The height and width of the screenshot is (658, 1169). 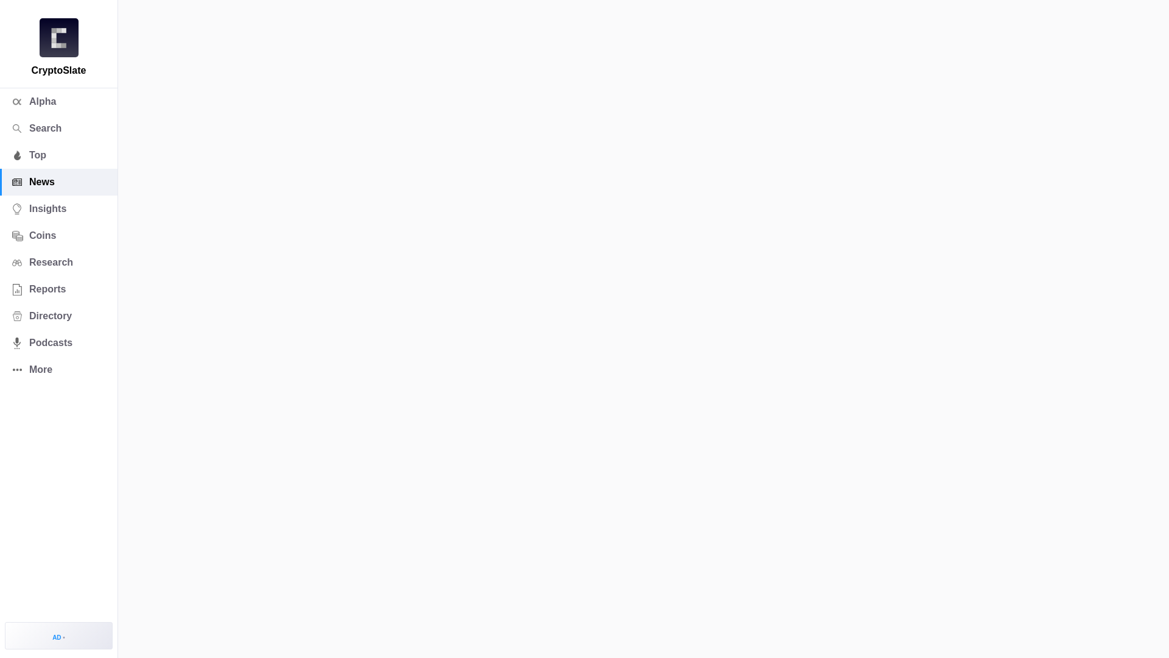 I want to click on News, so click(x=58, y=182).